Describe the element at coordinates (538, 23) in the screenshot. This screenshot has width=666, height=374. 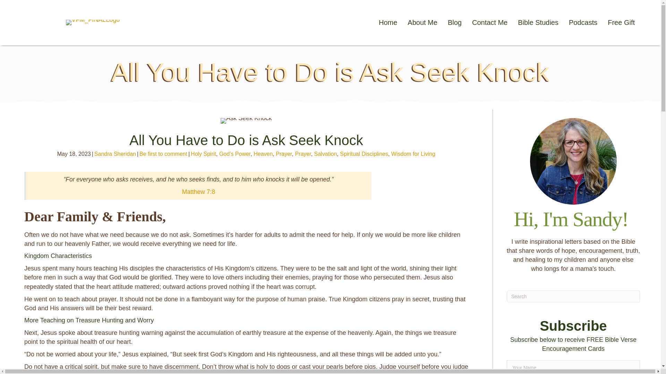
I see `Bible Studies` at that location.